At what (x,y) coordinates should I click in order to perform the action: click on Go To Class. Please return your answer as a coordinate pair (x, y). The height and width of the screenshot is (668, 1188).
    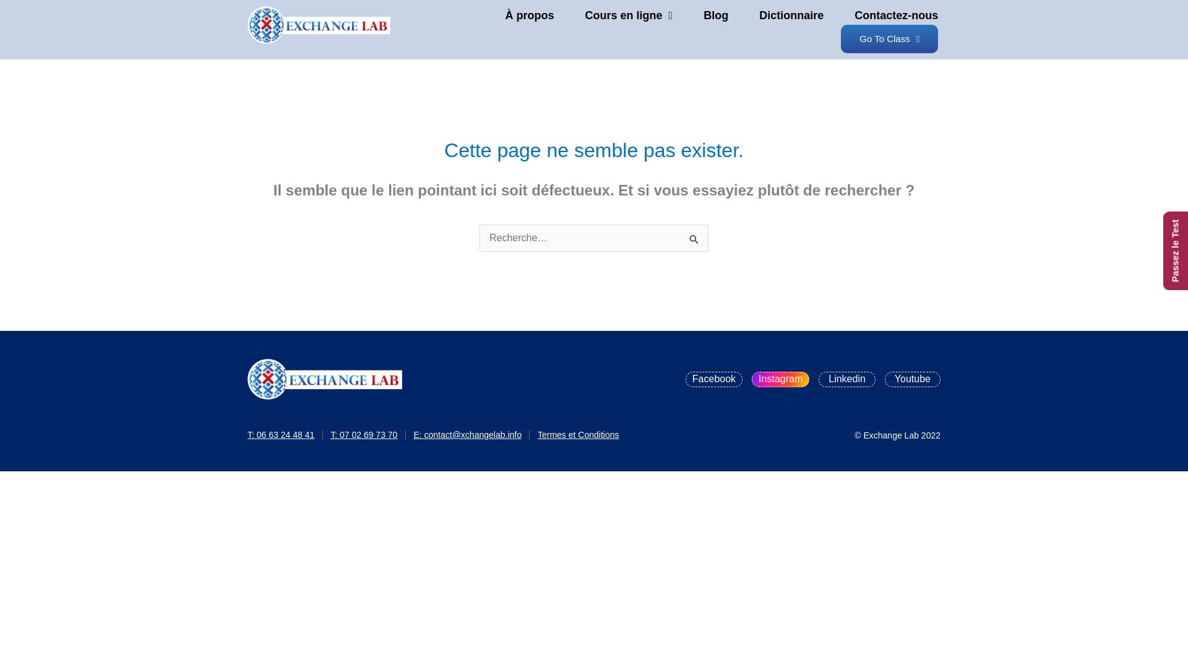
    Looking at the image, I should click on (890, 38).